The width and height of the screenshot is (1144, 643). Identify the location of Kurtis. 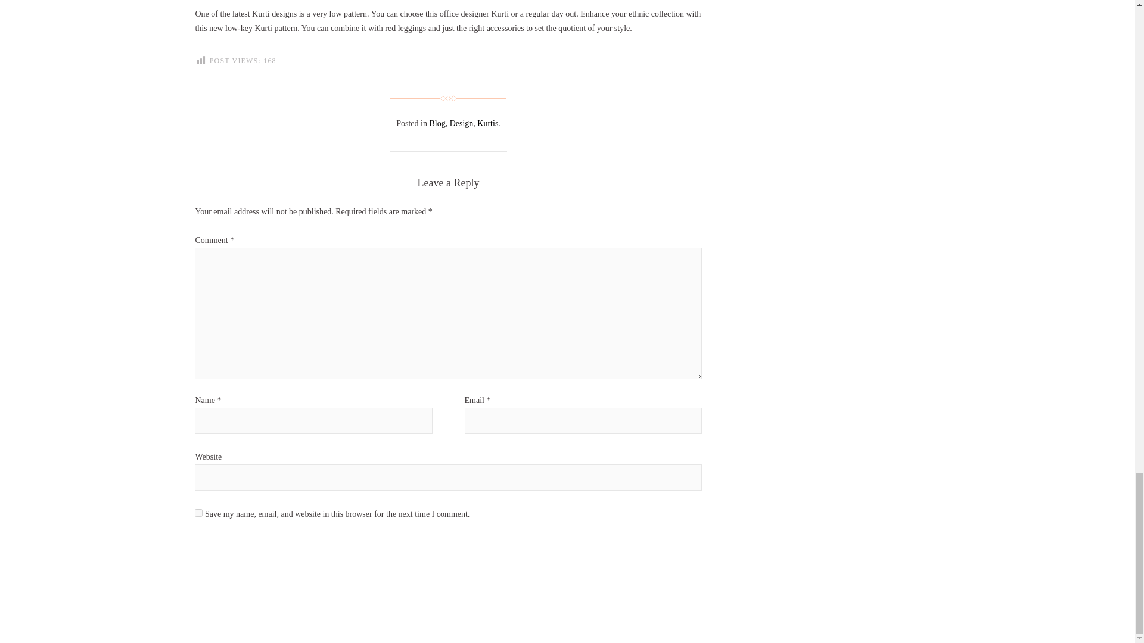
(487, 123).